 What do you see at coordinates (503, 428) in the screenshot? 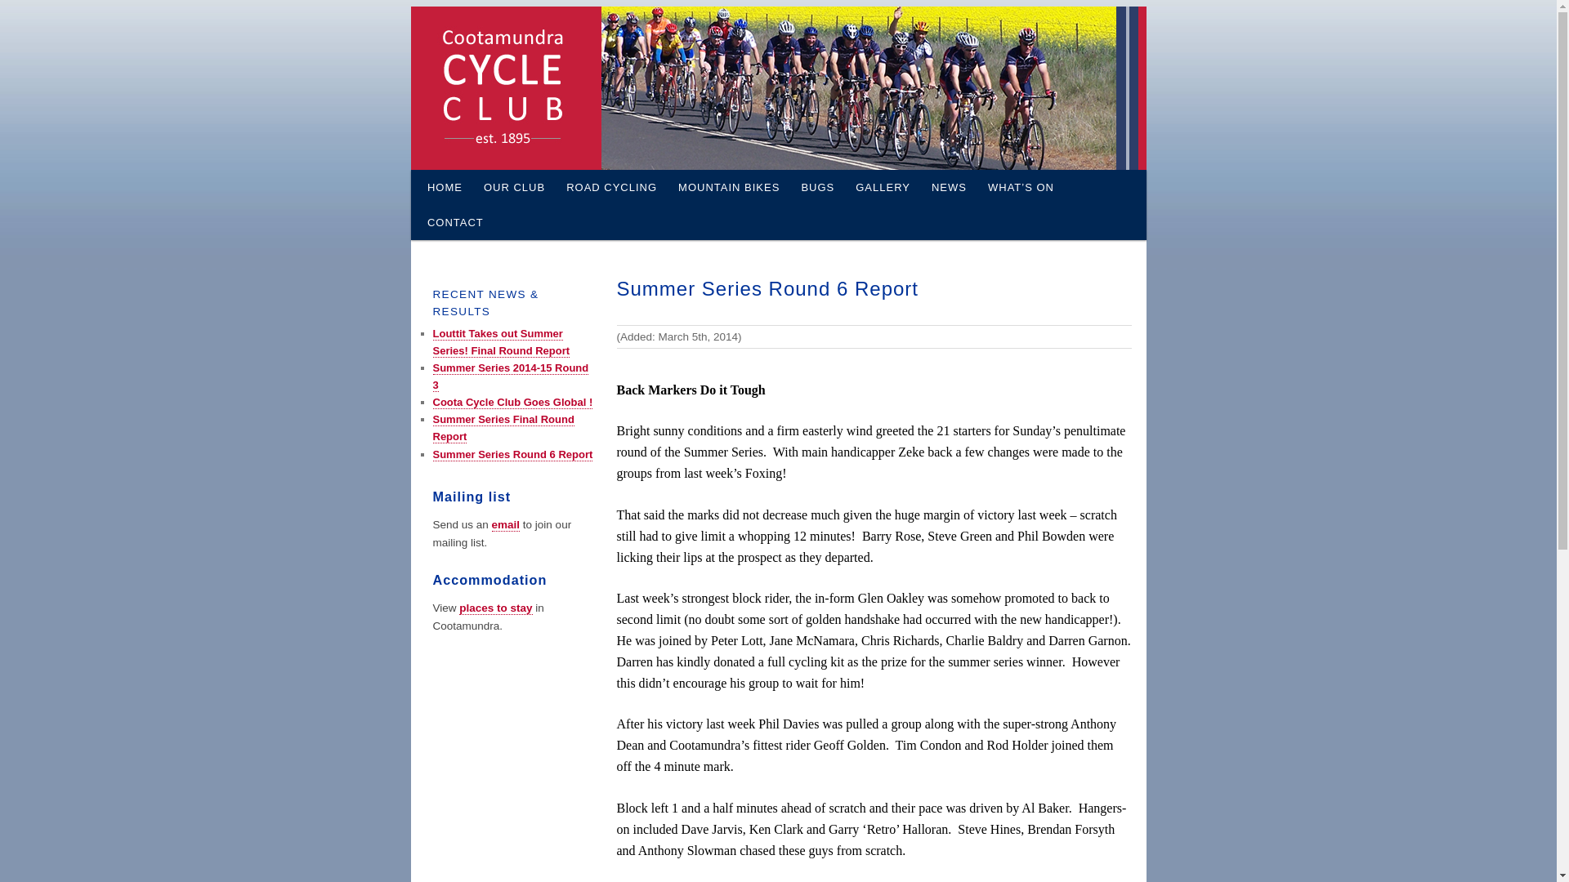
I see `Summer Series Final Round Report` at bounding box center [503, 428].